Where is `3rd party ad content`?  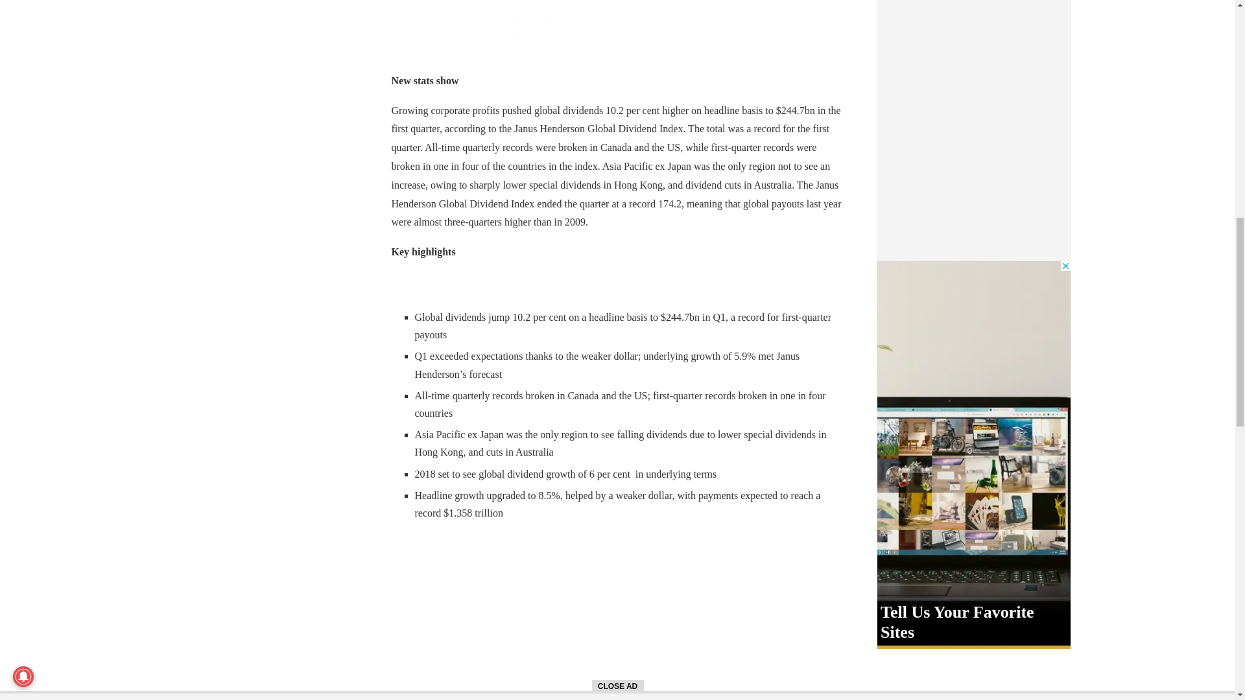 3rd party ad content is located at coordinates (504, 29).